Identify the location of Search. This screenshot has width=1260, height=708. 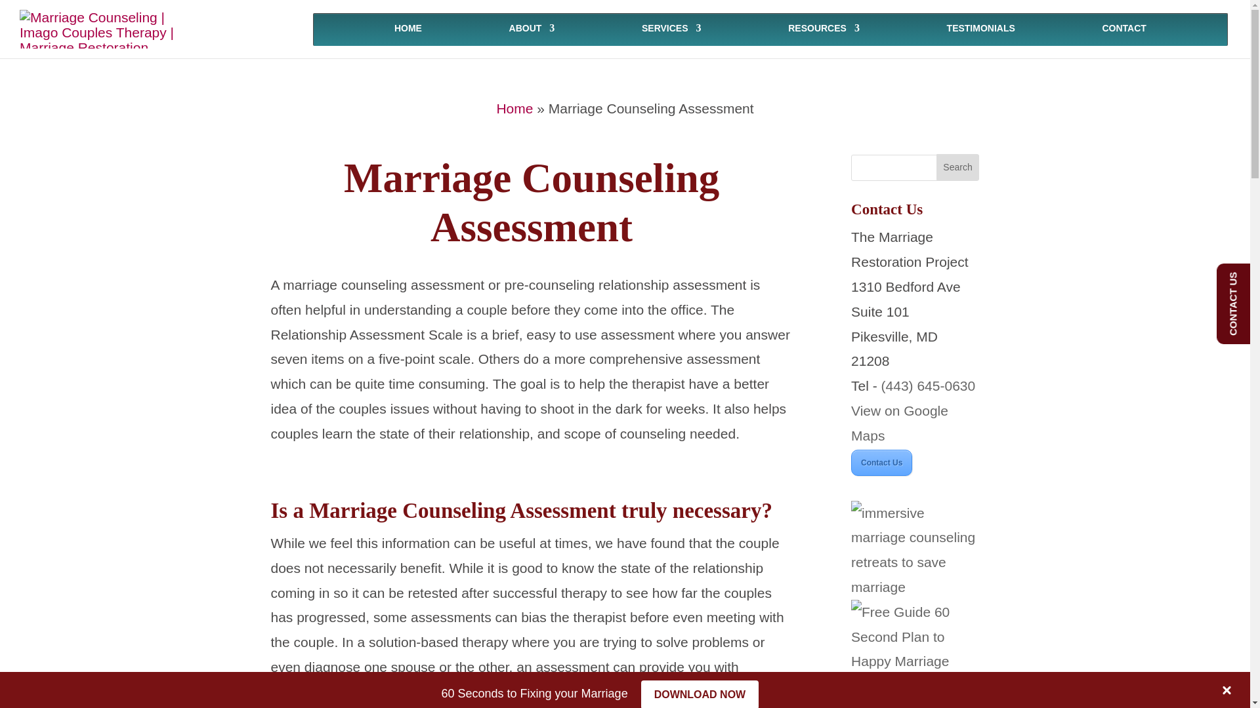
(958, 167).